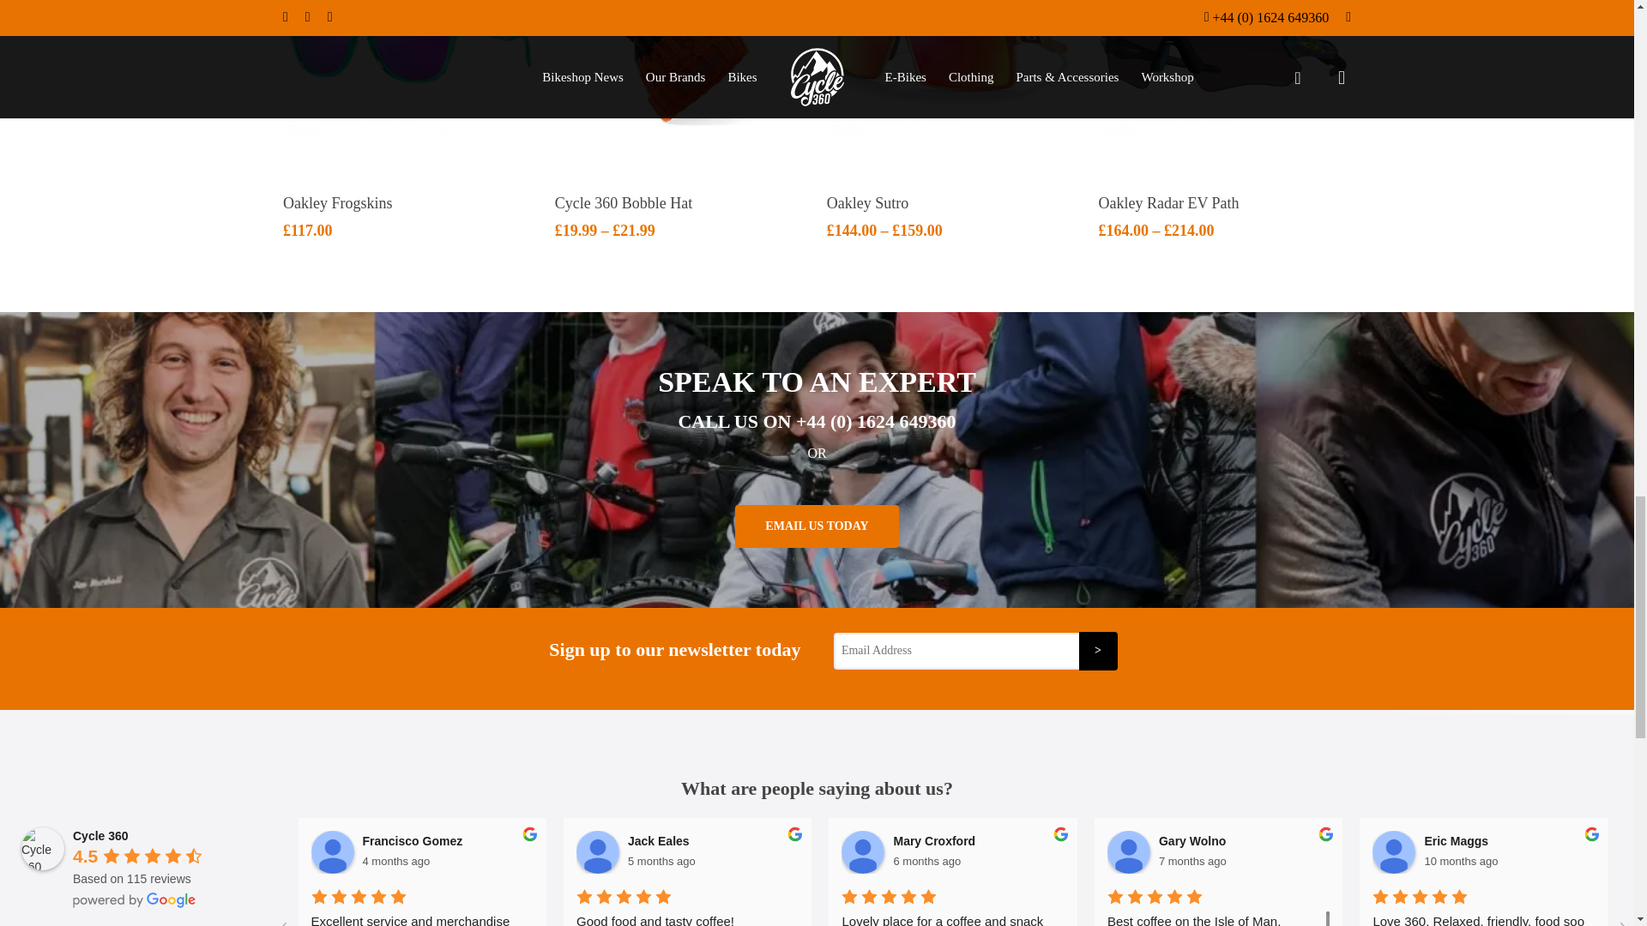 This screenshot has height=926, width=1647. I want to click on Mary Croxford, so click(863, 852).